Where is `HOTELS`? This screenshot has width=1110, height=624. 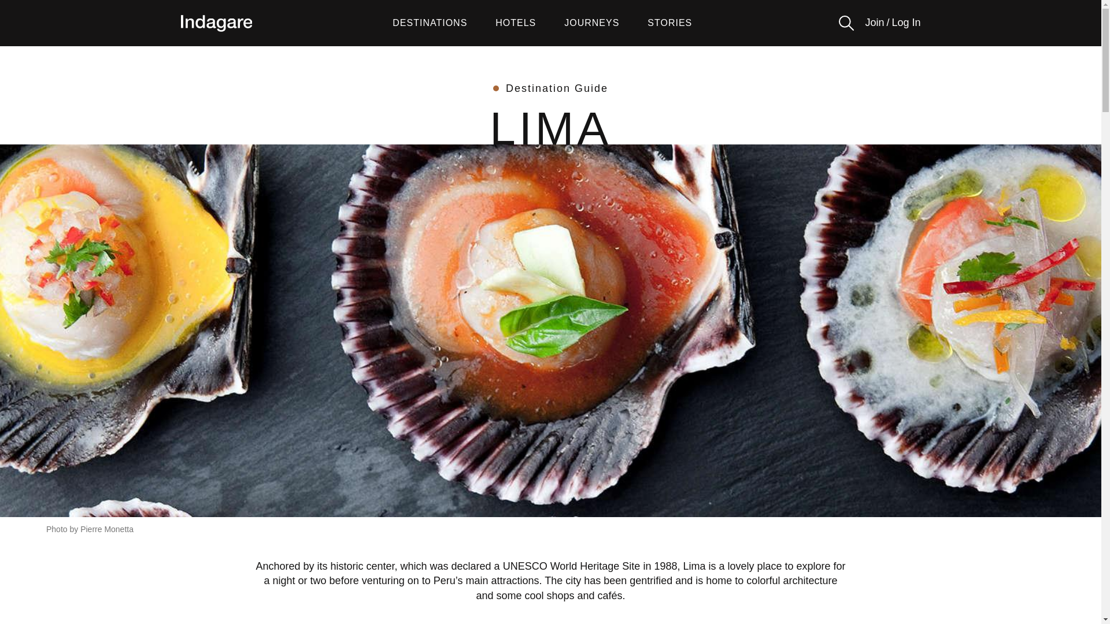
HOTELS is located at coordinates (516, 23).